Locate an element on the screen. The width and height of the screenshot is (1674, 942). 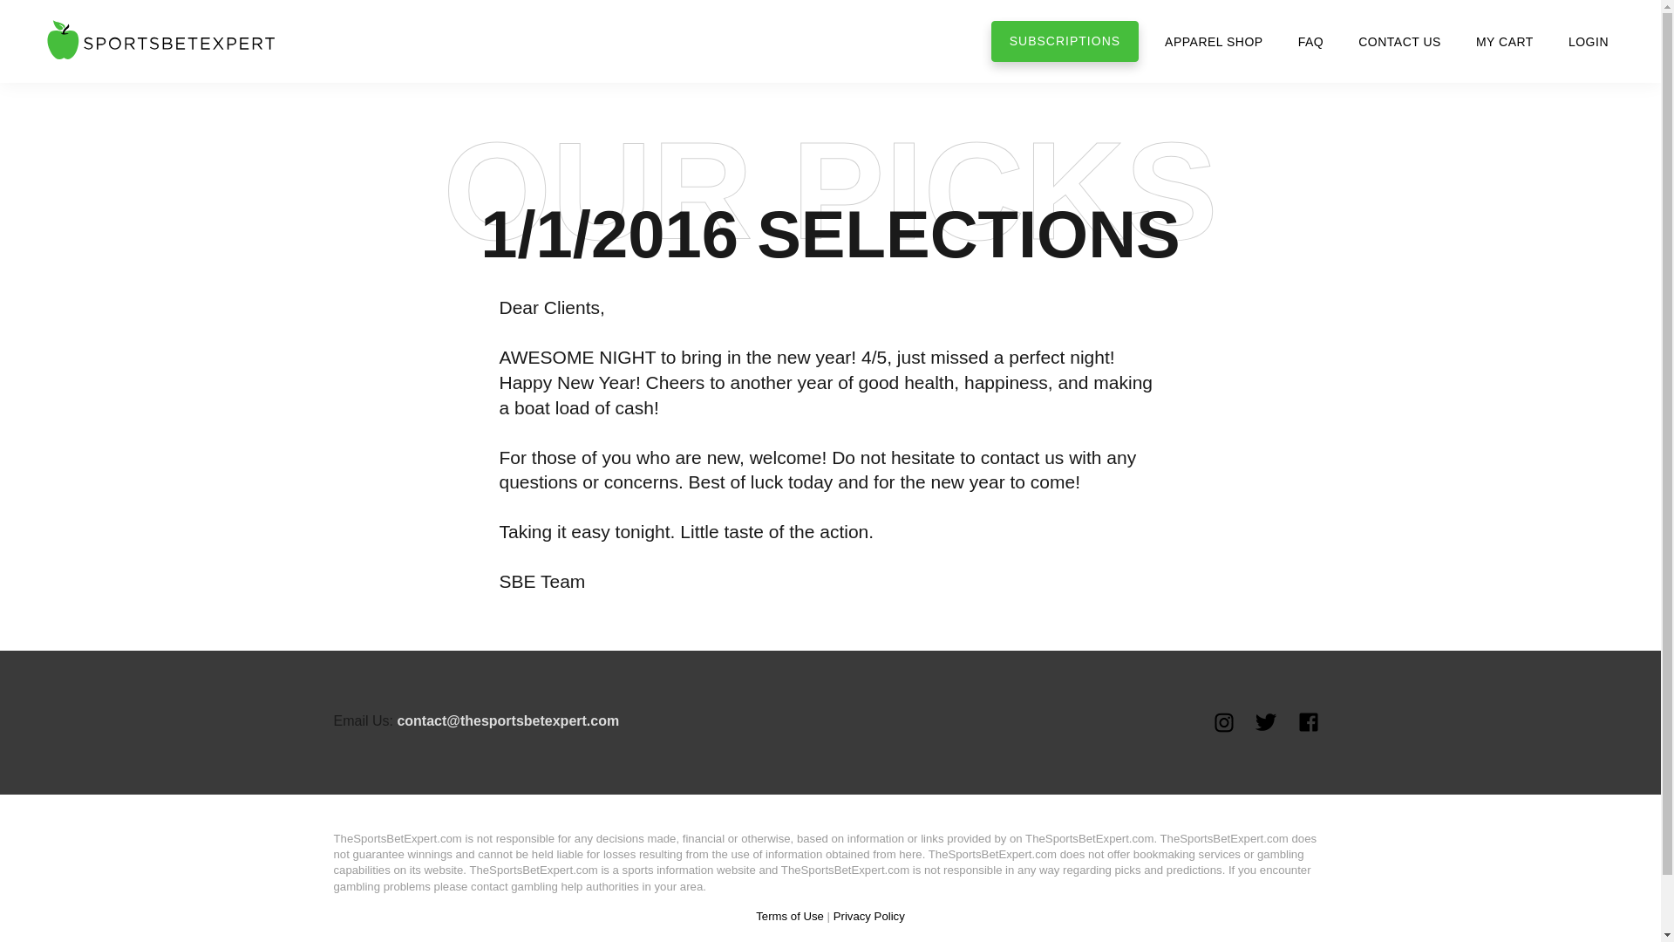
SUBSCRIPTIONS is located at coordinates (1064, 41).